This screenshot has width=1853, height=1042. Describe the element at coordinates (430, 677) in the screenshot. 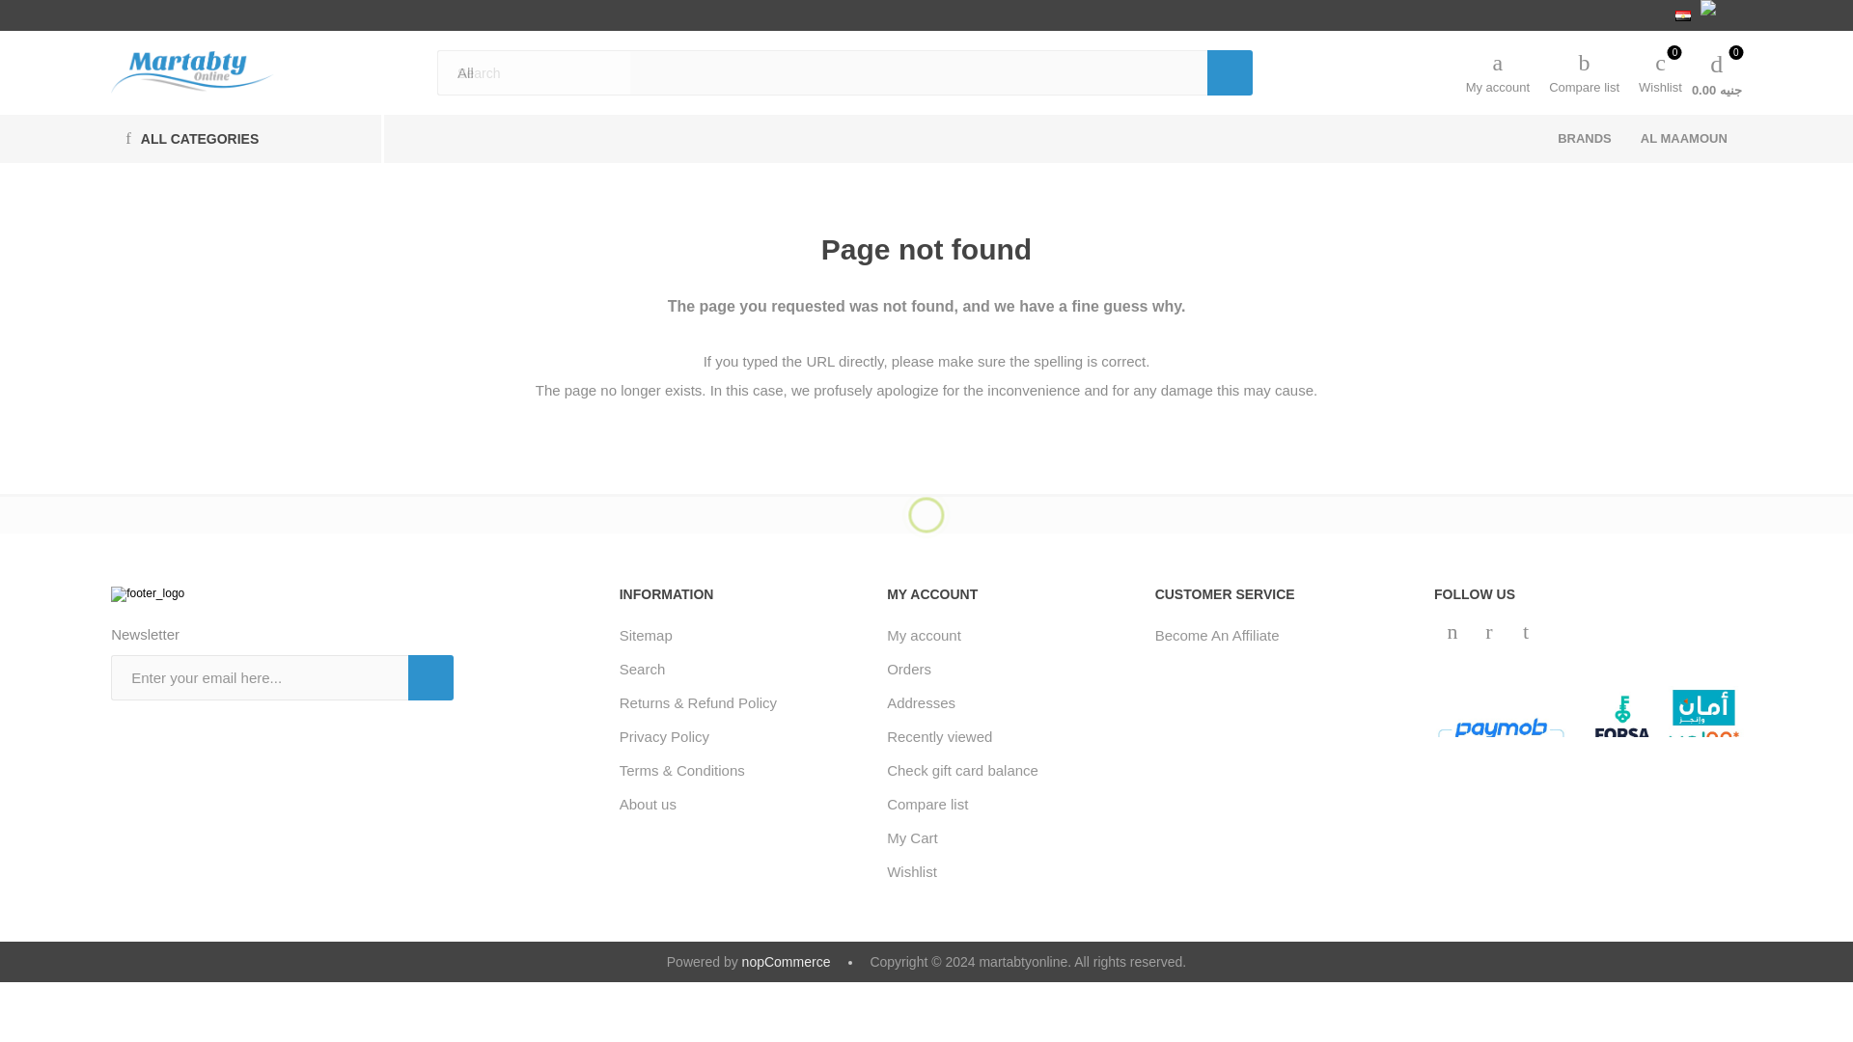

I see `Arabic` at that location.